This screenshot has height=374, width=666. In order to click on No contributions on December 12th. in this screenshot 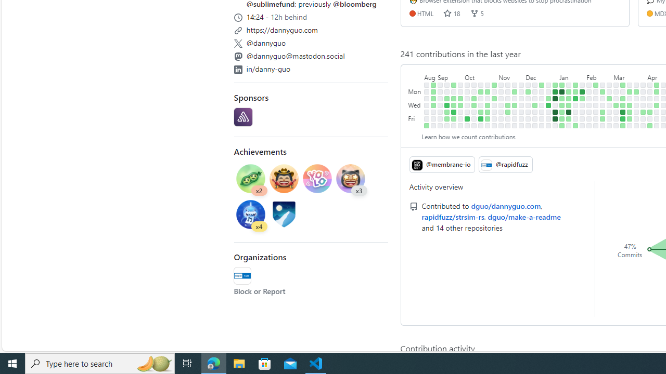, I will do `click(535, 99)`.